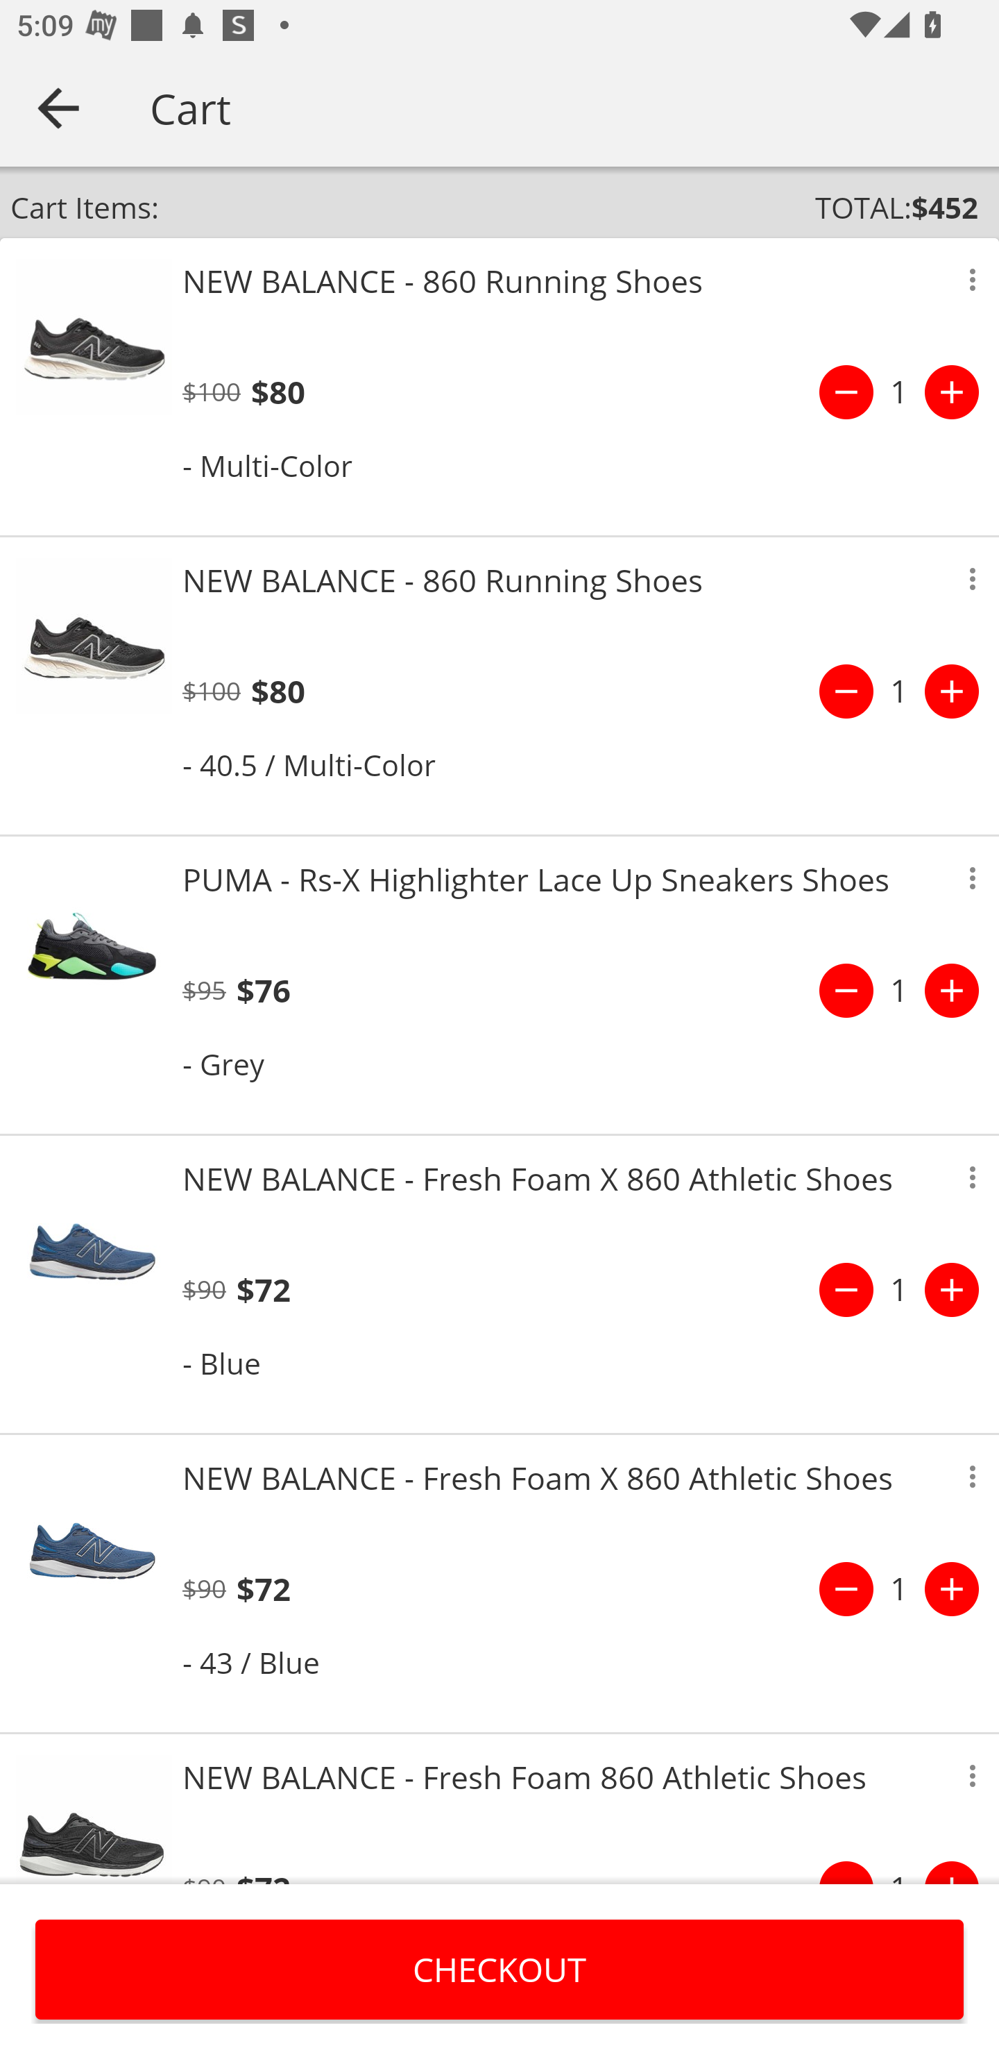  Describe the element at coordinates (899, 990) in the screenshot. I see `1` at that location.